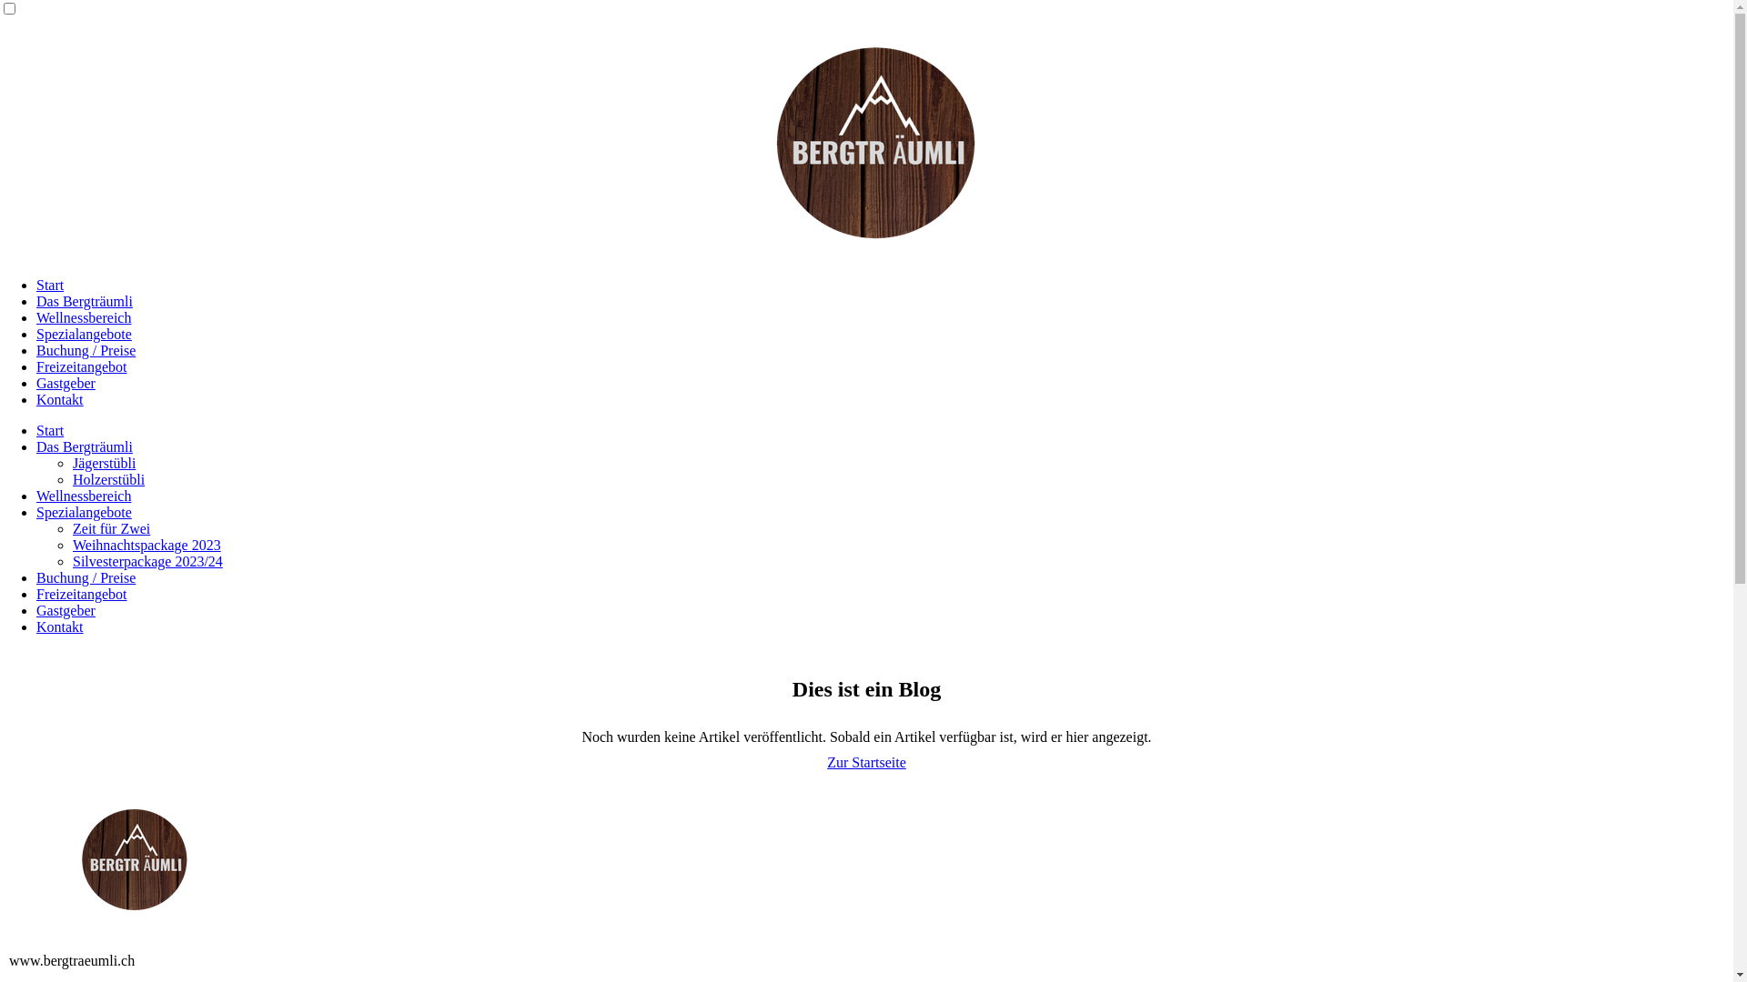  What do you see at coordinates (66, 611) in the screenshot?
I see `Gastgeber` at bounding box center [66, 611].